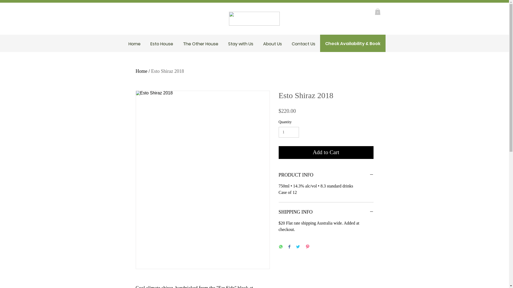 This screenshot has width=513, height=288. Describe the element at coordinates (134, 44) in the screenshot. I see `Home` at that location.